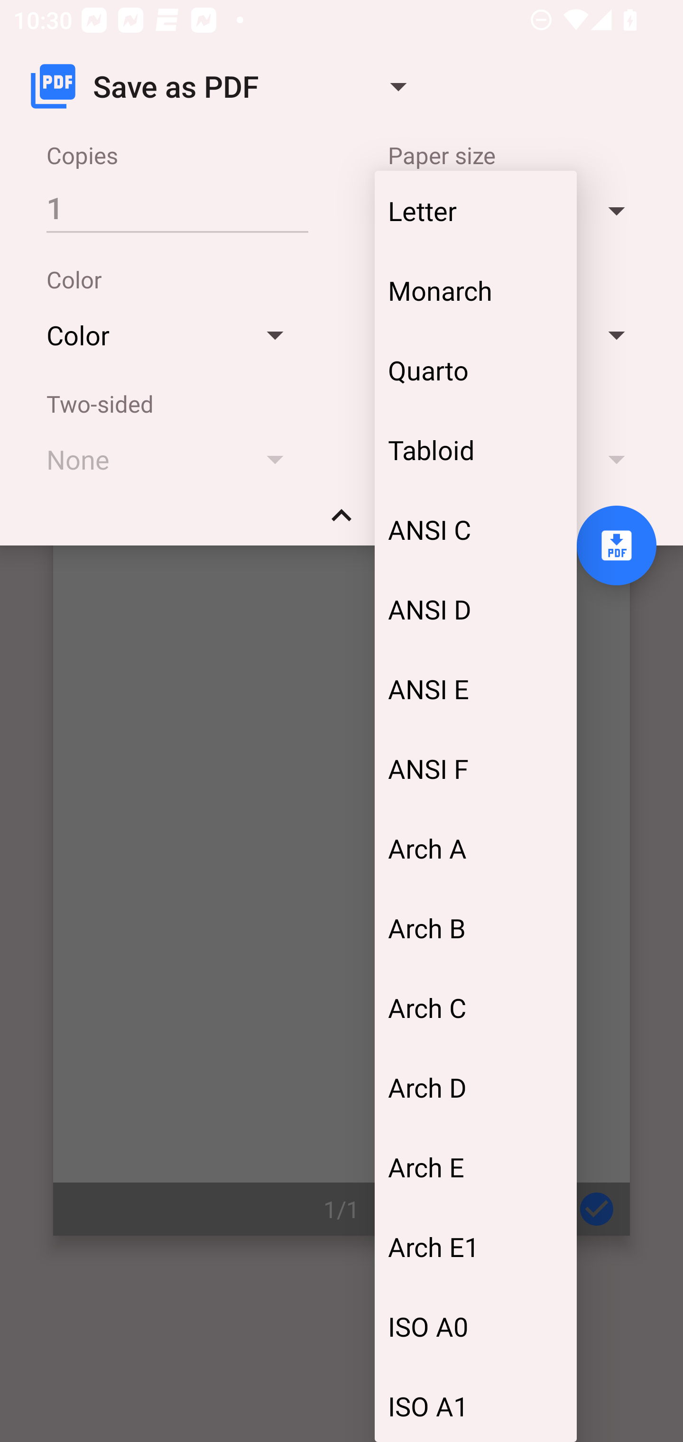 This screenshot has height=1442, width=683. I want to click on Letter, so click(475, 210).